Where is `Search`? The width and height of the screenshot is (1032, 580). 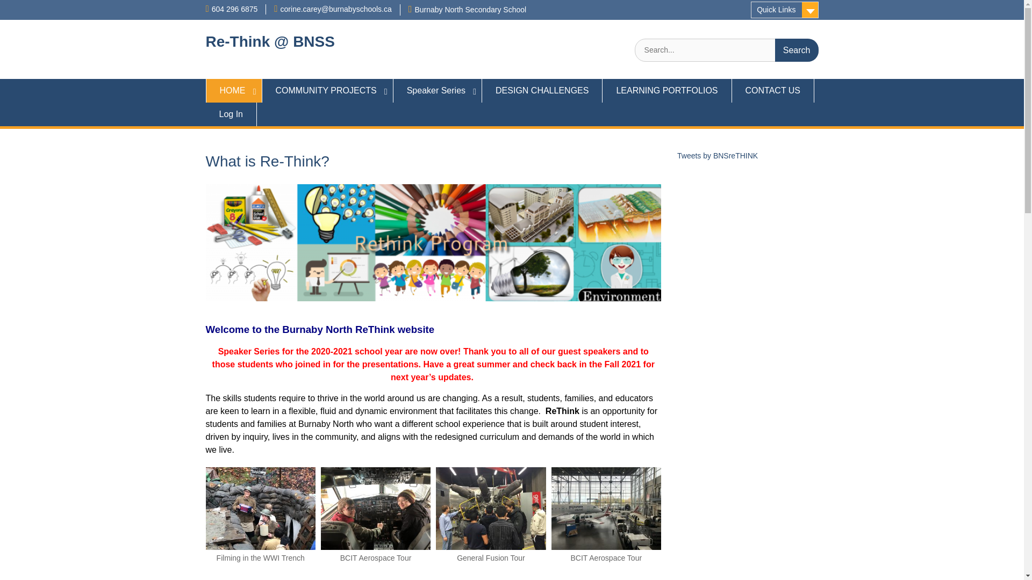 Search is located at coordinates (797, 50).